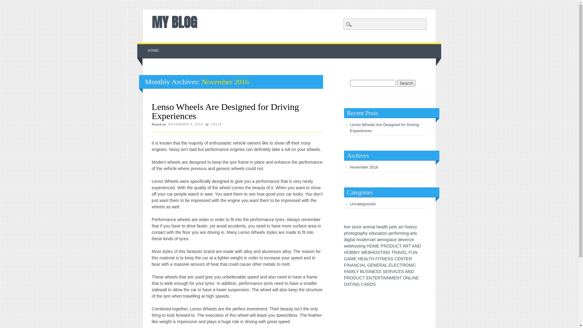  Describe the element at coordinates (370, 240) in the screenshot. I see `n` at that location.